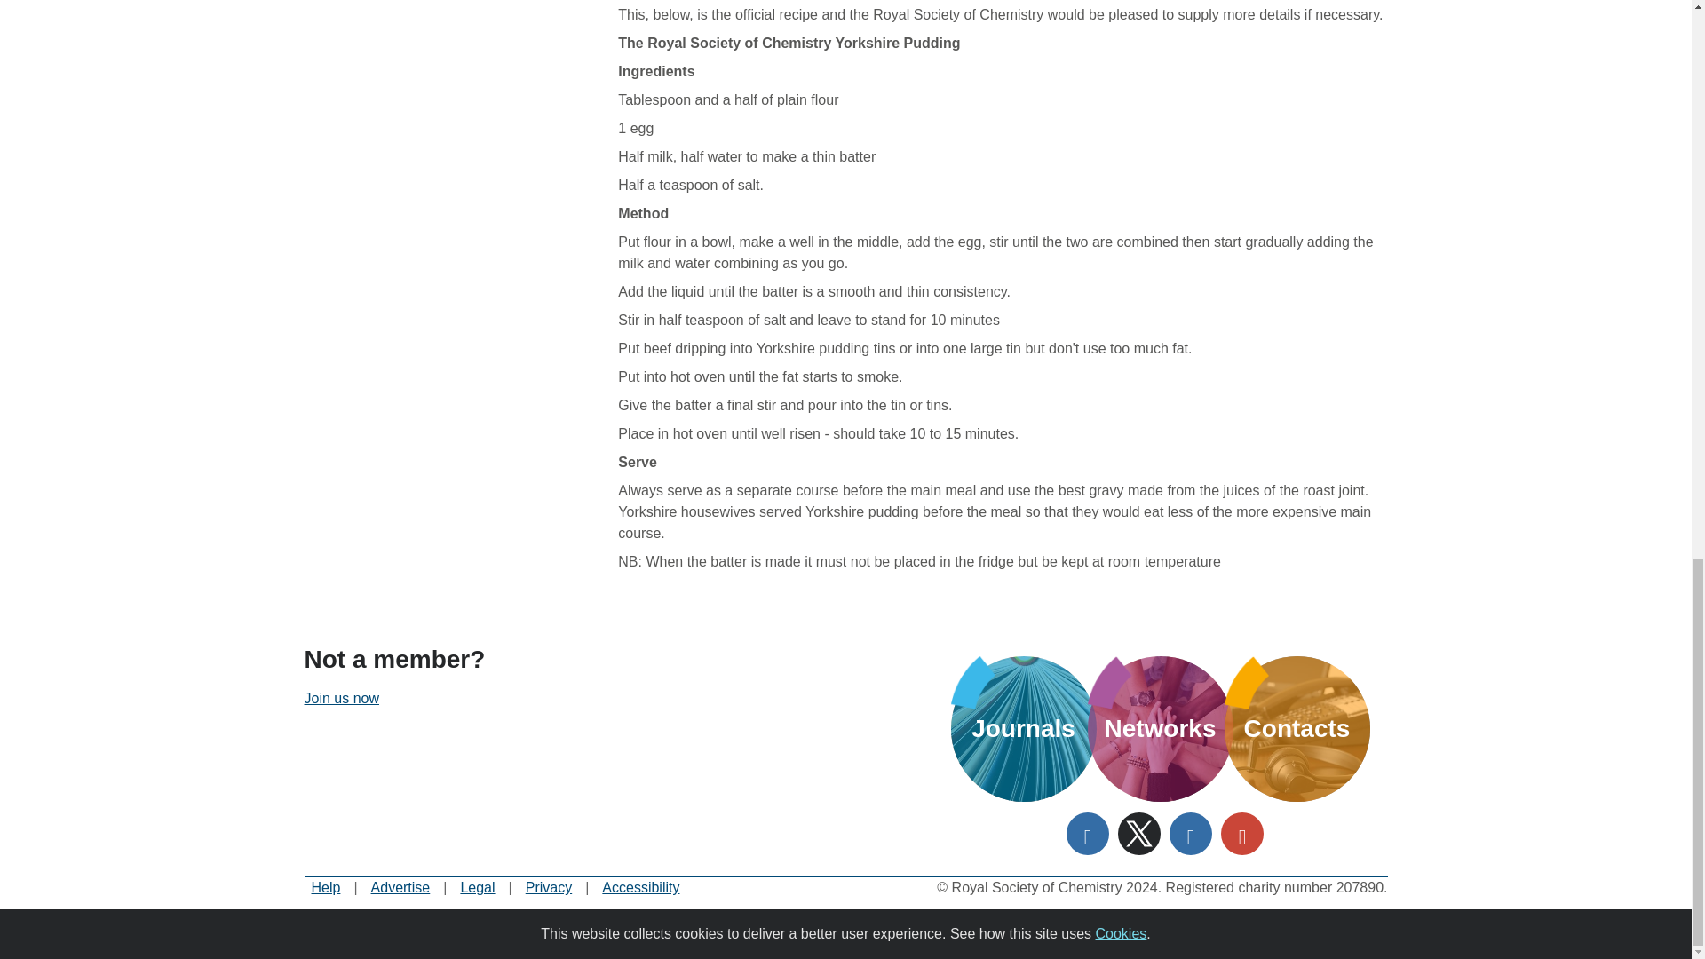 This screenshot has width=1705, height=959. Describe the element at coordinates (1087, 833) in the screenshot. I see `Facebook` at that location.